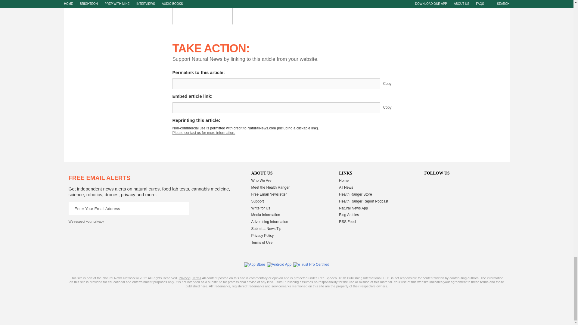  Describe the element at coordinates (392, 108) in the screenshot. I see `Copy Embed Link` at that location.